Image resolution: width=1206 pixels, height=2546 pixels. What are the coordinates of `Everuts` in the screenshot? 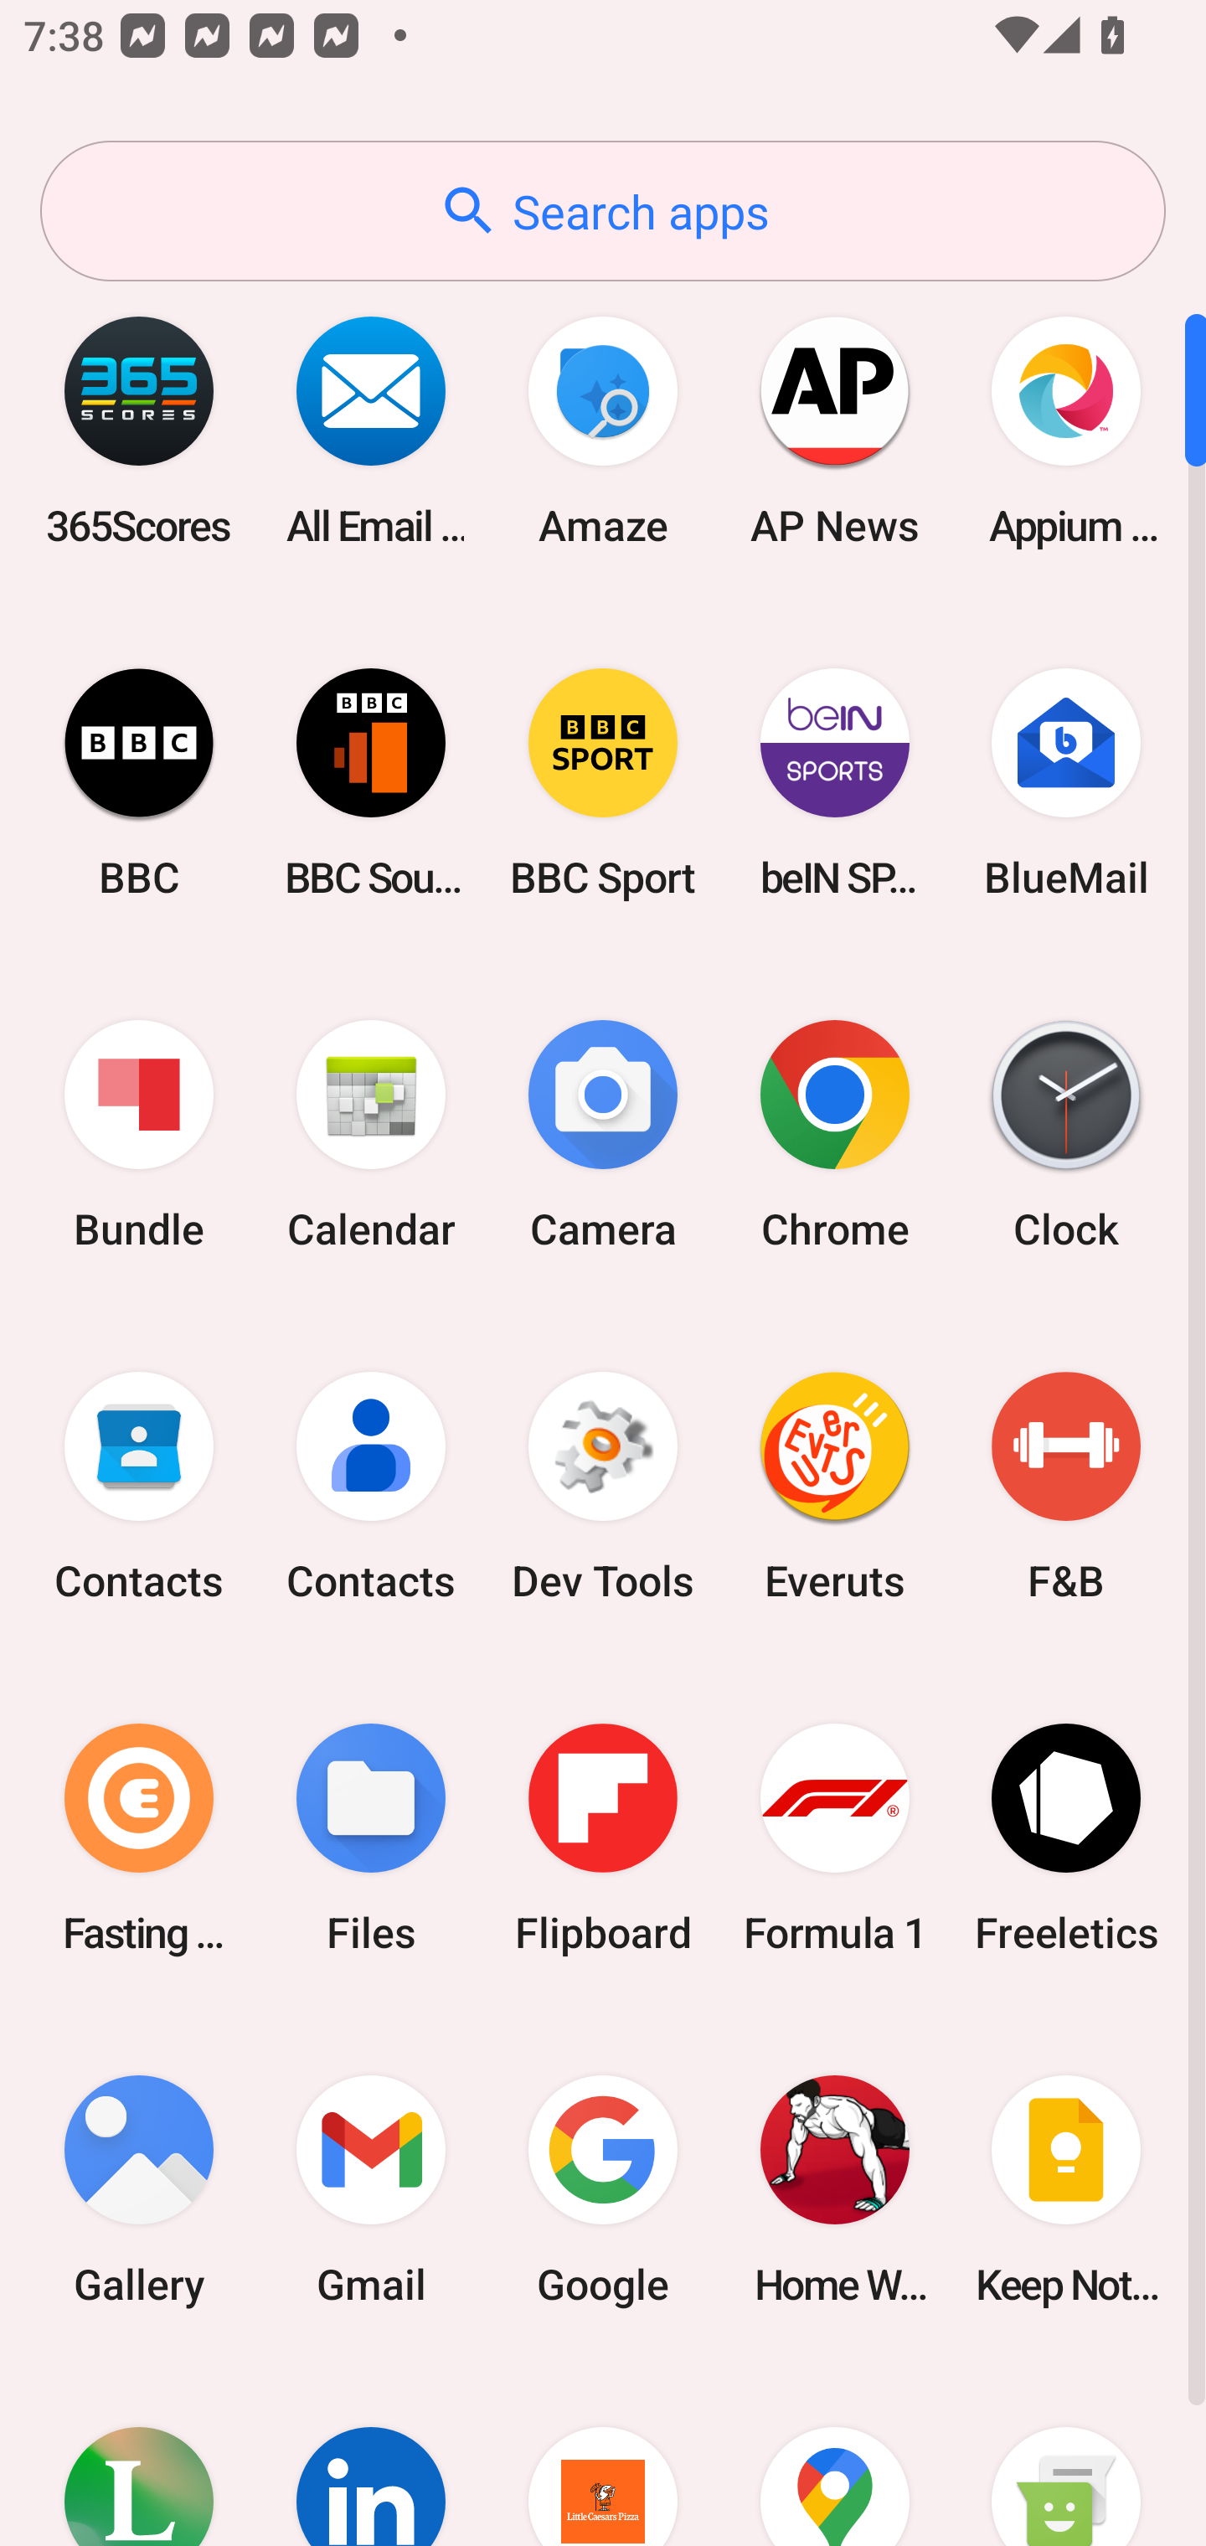 It's located at (834, 1487).